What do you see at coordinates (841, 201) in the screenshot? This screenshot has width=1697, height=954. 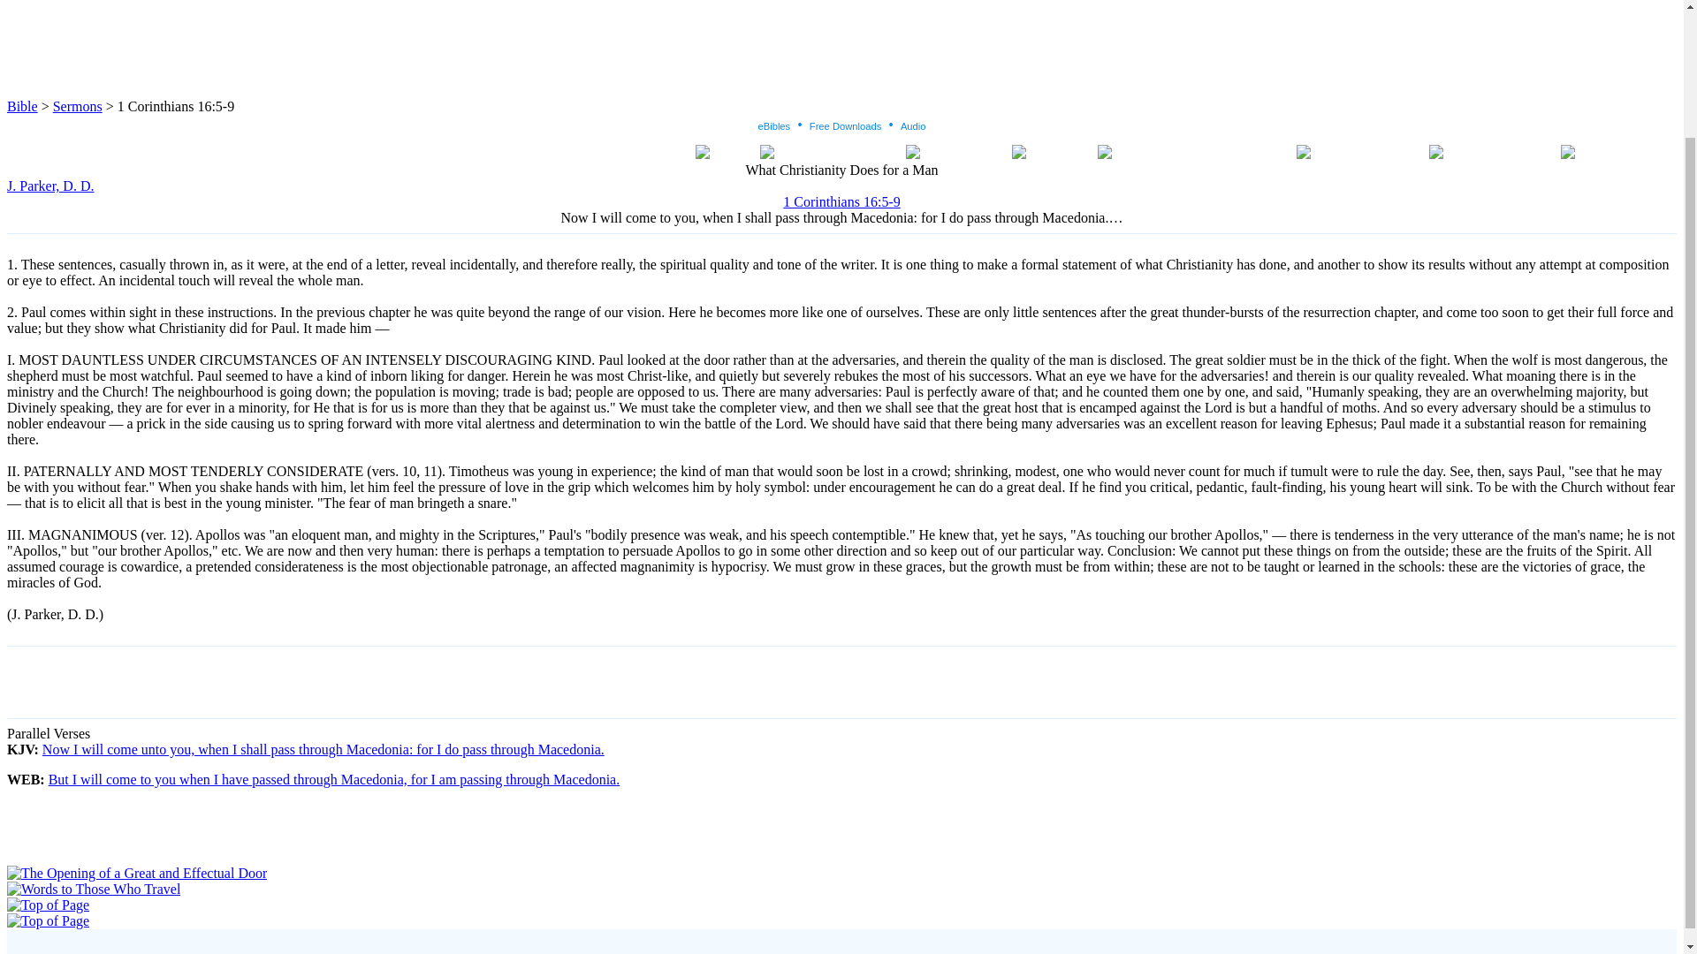 I see `1 Corinthians 16:5-9` at bounding box center [841, 201].